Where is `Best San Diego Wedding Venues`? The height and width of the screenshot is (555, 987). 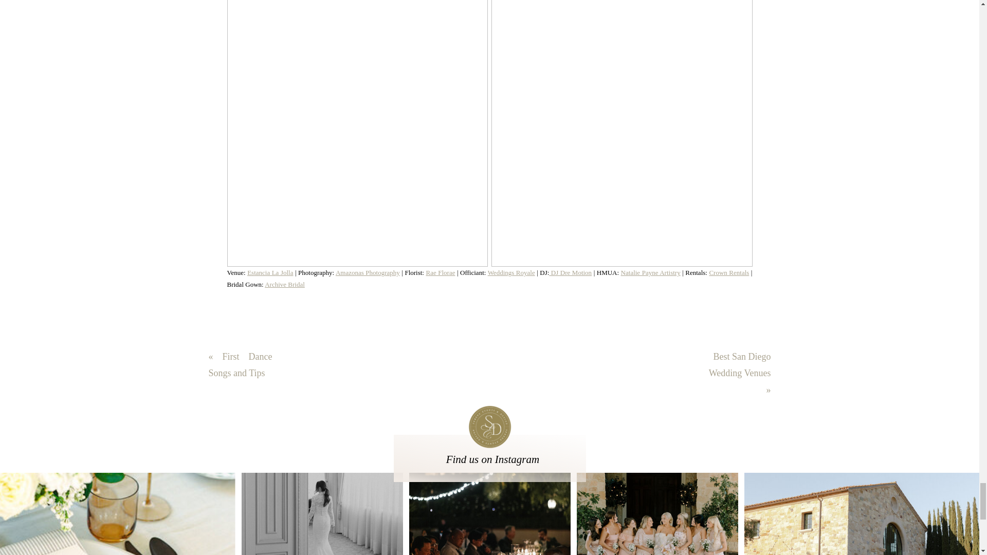
Best San Diego Wedding Venues is located at coordinates (739, 364).